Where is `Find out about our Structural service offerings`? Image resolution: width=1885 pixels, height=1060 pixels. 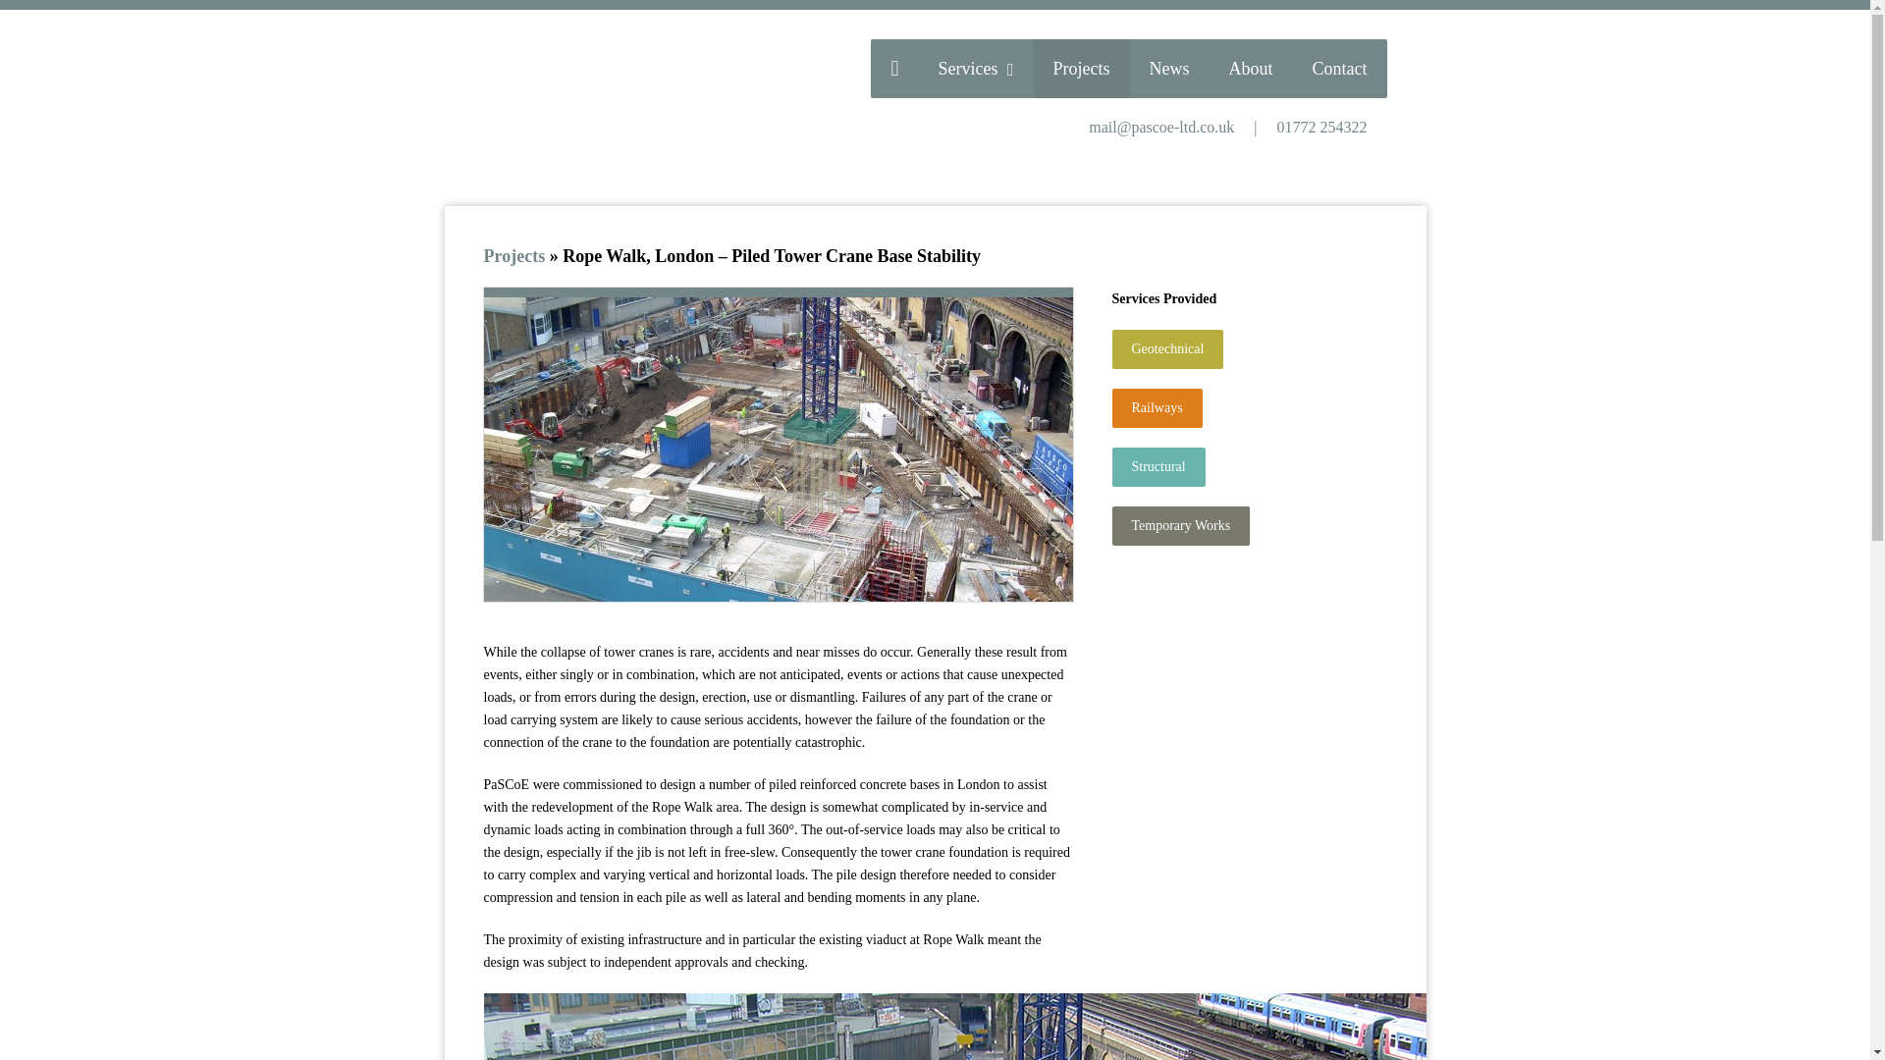 Find out about our Structural service offerings is located at coordinates (1158, 466).